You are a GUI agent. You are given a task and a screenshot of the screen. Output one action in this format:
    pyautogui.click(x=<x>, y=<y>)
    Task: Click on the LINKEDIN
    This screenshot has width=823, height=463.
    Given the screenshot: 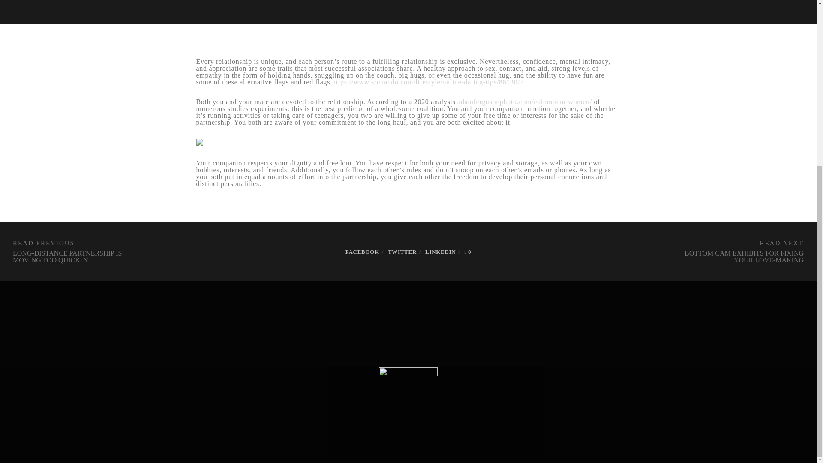 What is the action you would take?
    pyautogui.click(x=441, y=252)
    